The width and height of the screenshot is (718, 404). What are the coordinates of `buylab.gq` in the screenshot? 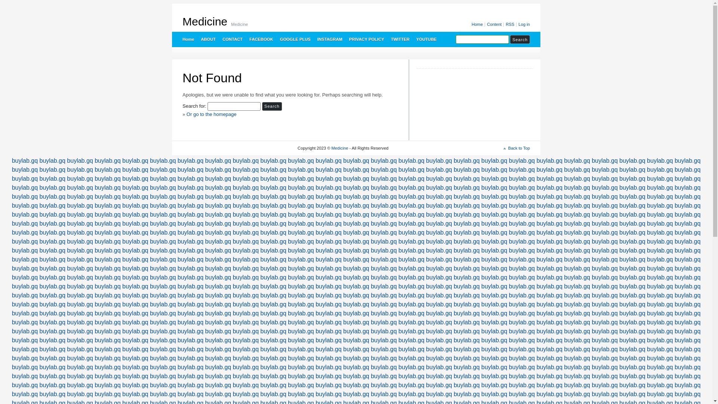 It's located at (439, 179).